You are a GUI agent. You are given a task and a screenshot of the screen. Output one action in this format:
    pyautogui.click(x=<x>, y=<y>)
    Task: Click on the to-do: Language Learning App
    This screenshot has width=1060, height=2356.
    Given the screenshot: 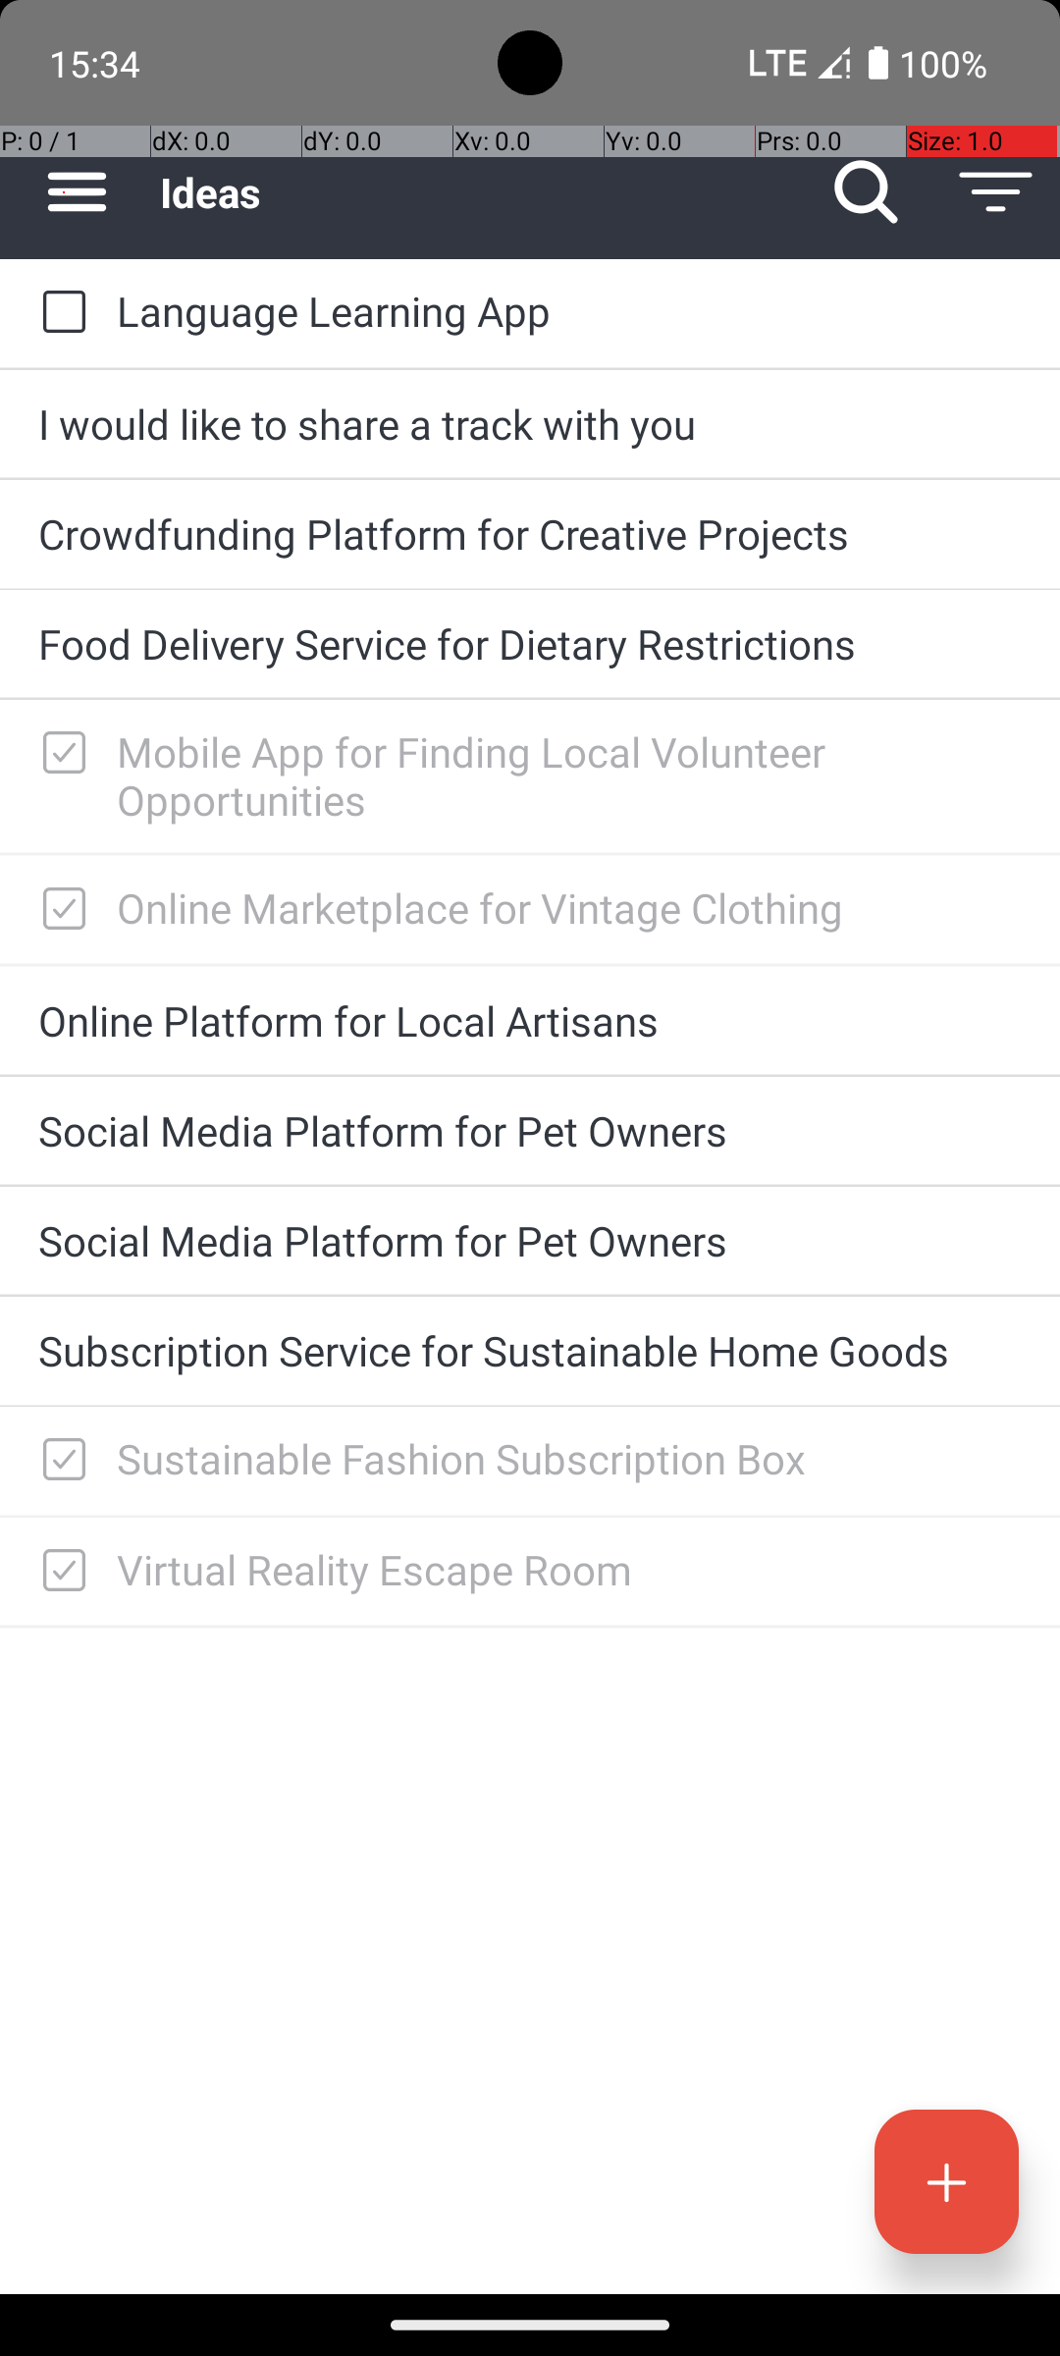 What is the action you would take?
    pyautogui.click(x=59, y=313)
    